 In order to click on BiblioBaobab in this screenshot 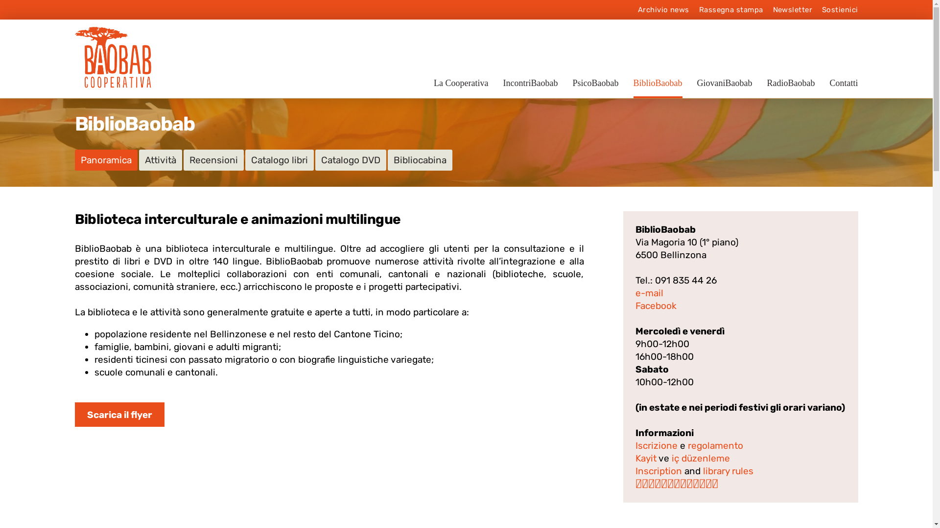, I will do `click(658, 88)`.